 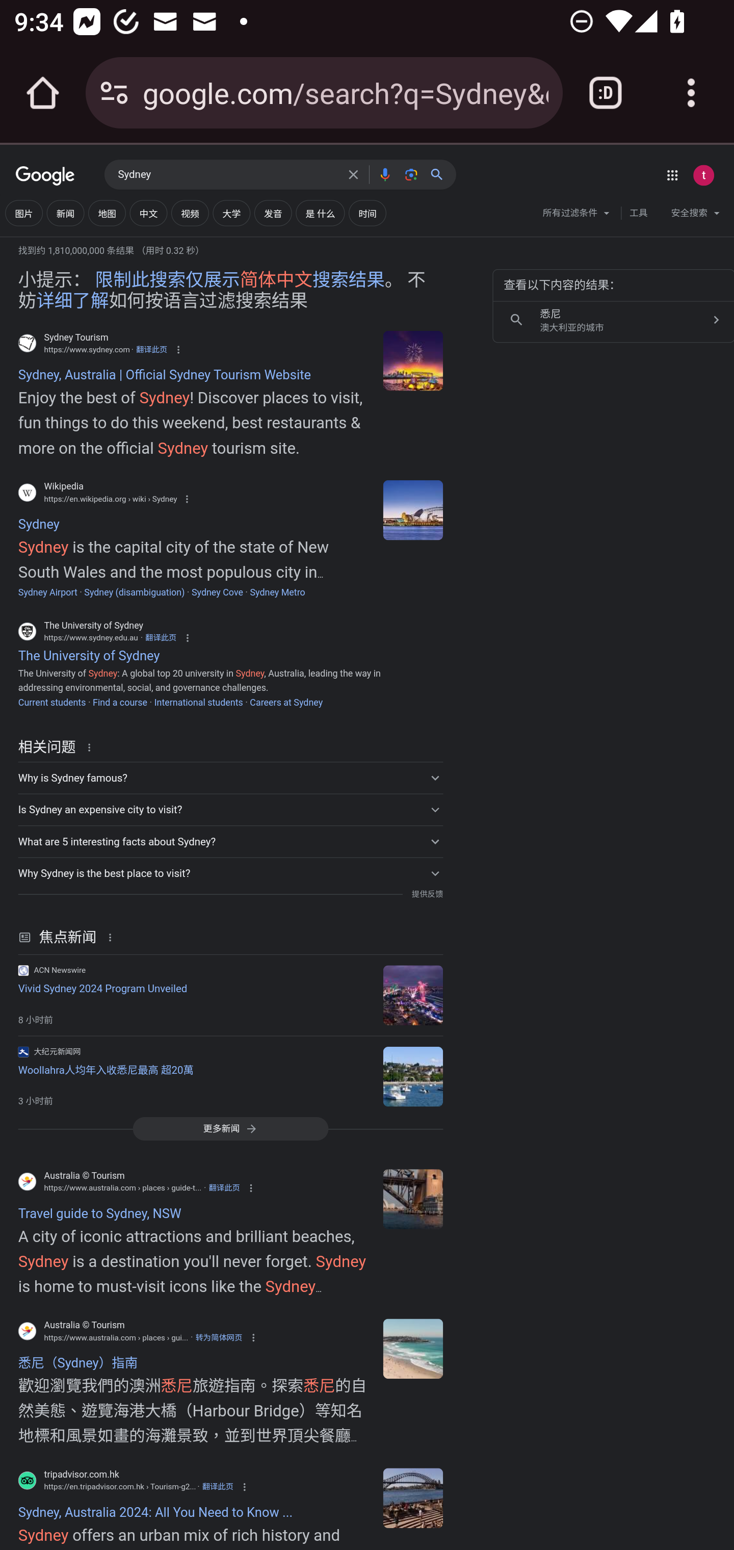 I want to click on Tourism-g255060-Sydney_New_South_Wales-Vacations, so click(x=413, y=1498).